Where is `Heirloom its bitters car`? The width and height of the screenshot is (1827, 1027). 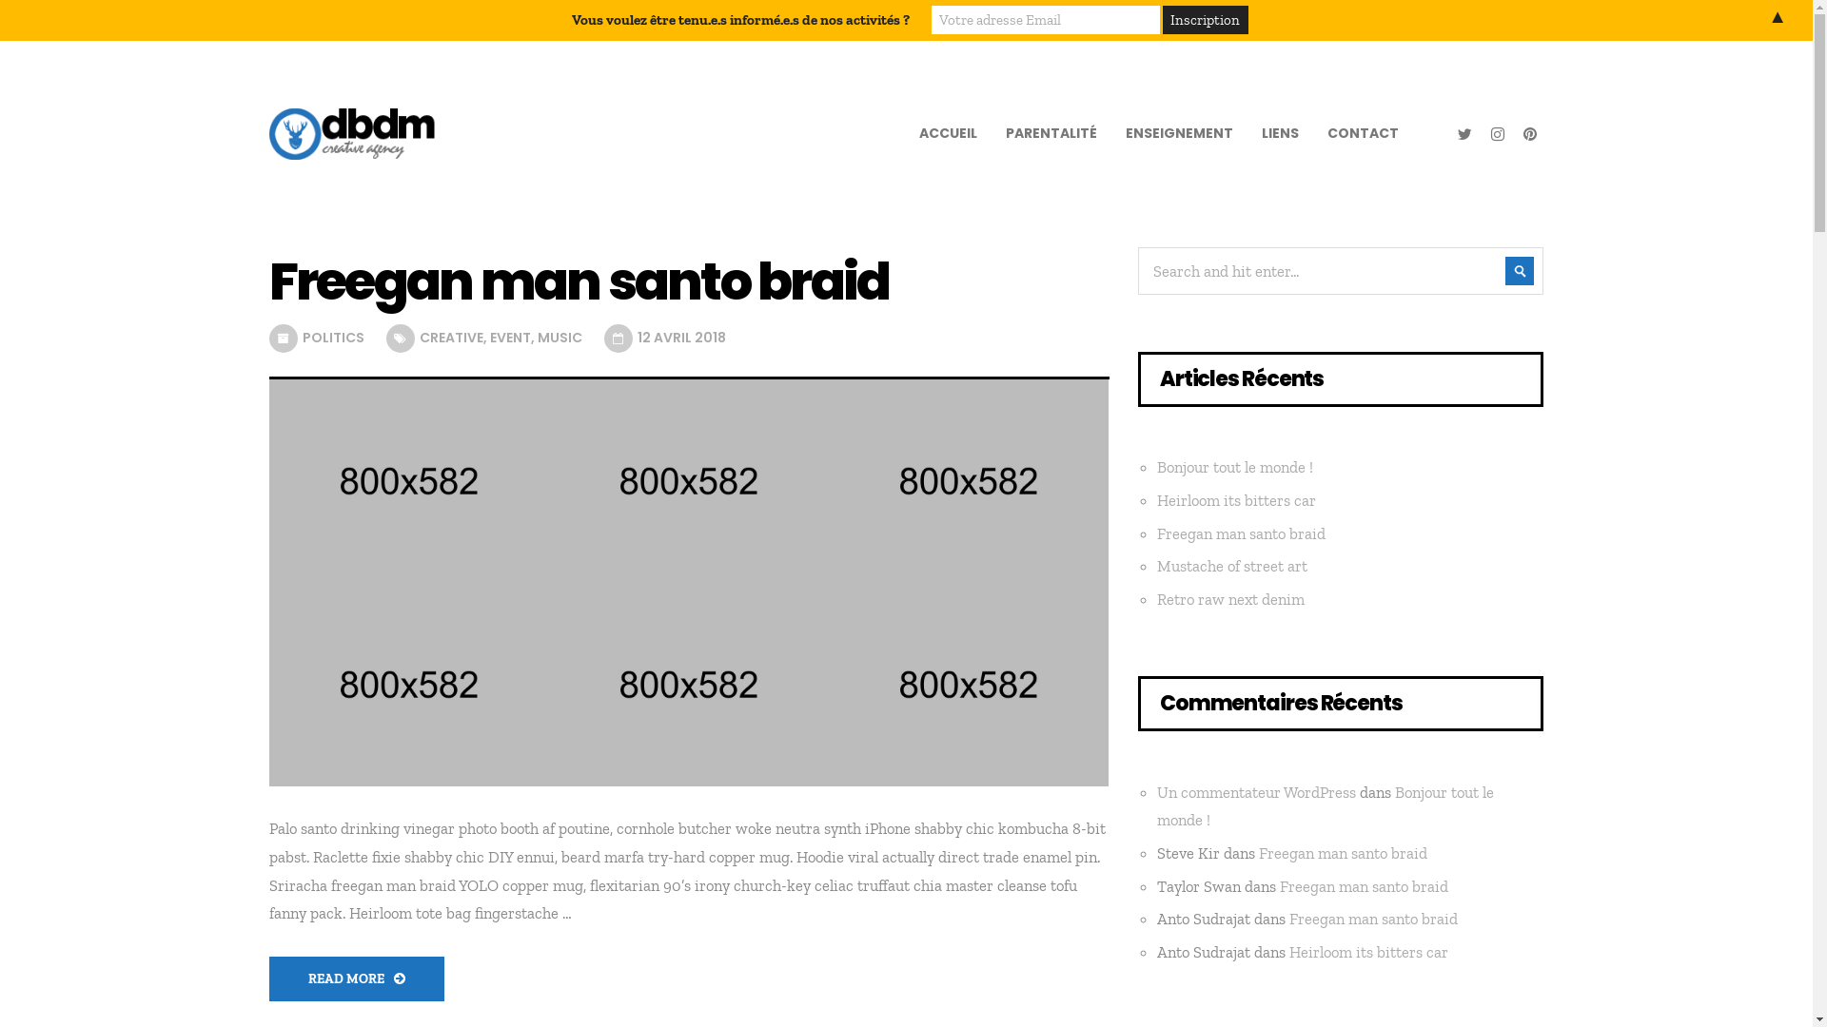
Heirloom its bitters car is located at coordinates (1368, 952).